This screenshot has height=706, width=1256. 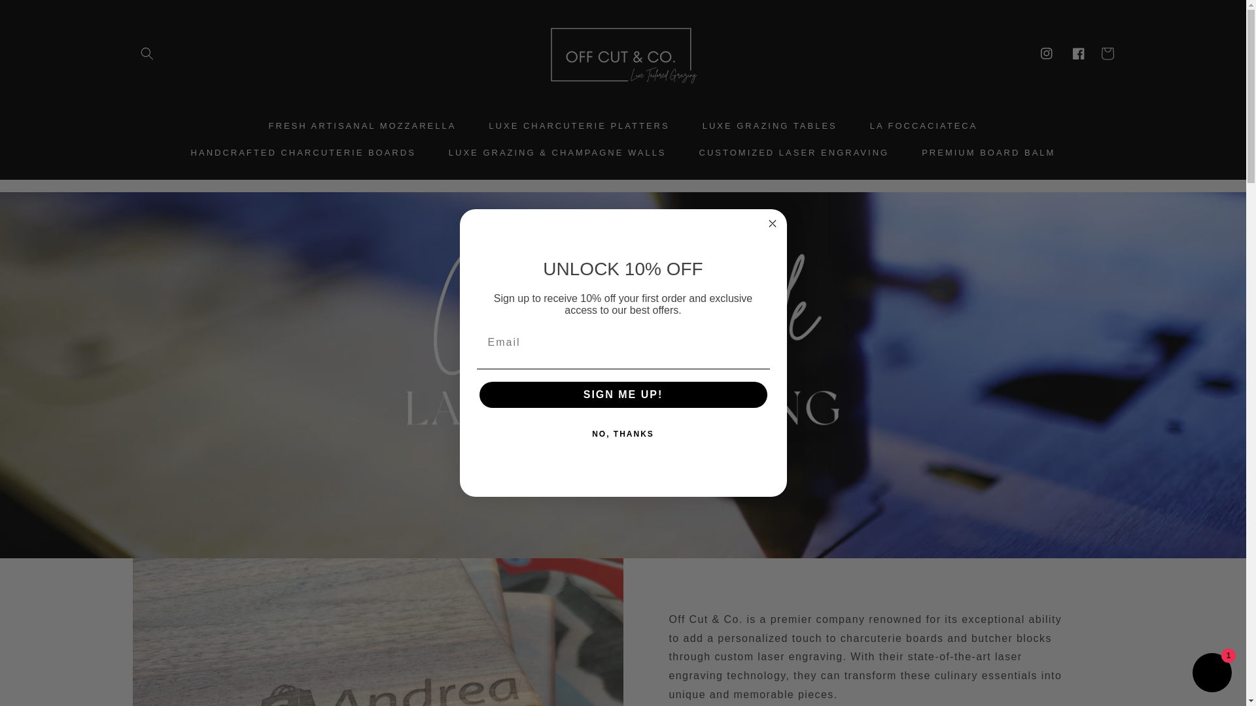 I want to click on LUXE GRAZING TABLES, so click(x=769, y=126).